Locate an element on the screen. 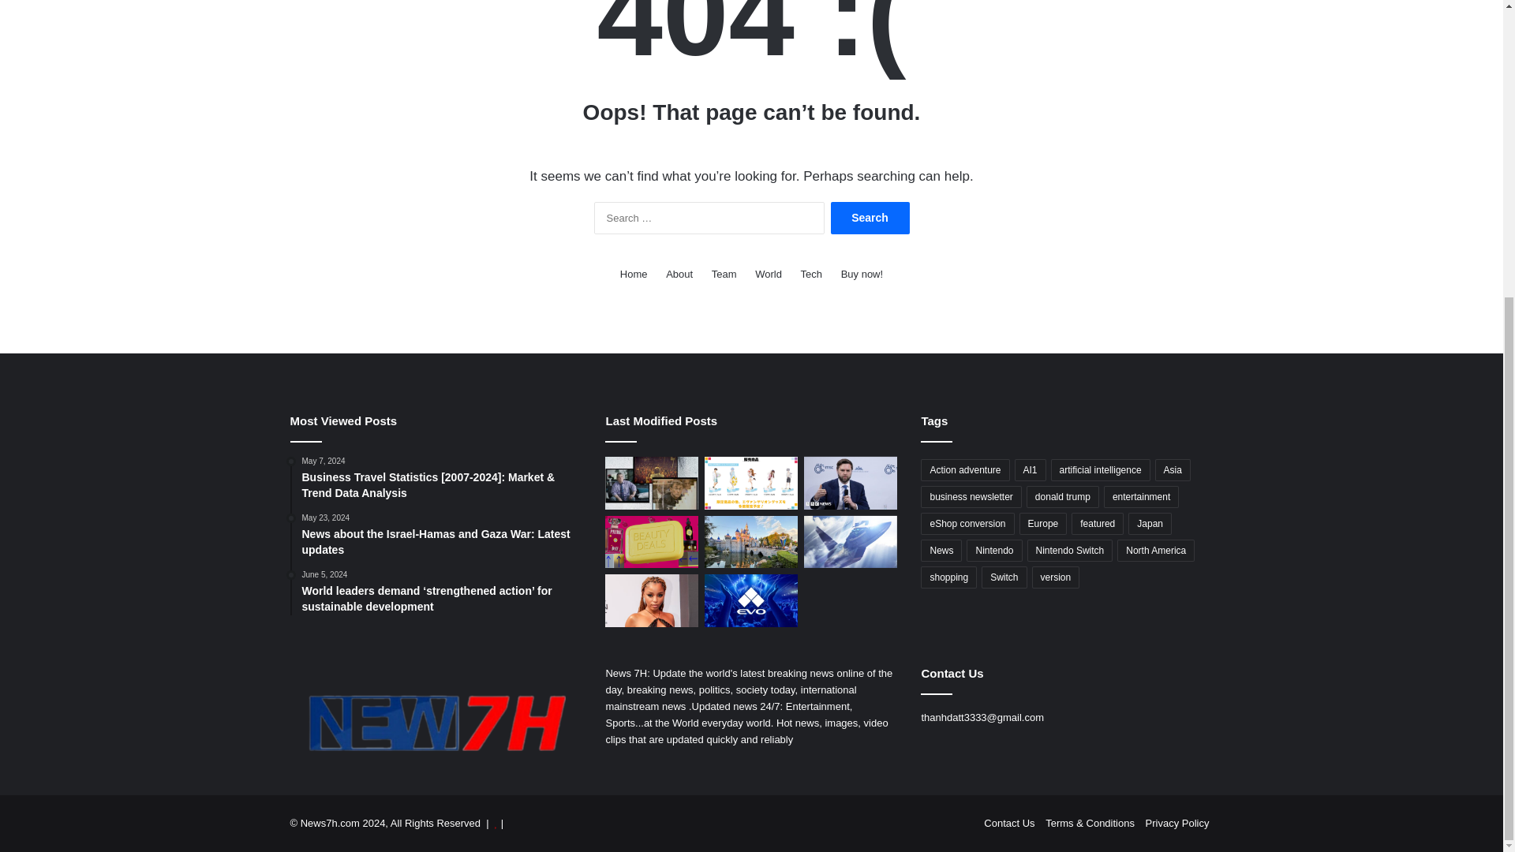 The height and width of the screenshot is (852, 1515). Action adventure is located at coordinates (964, 470).